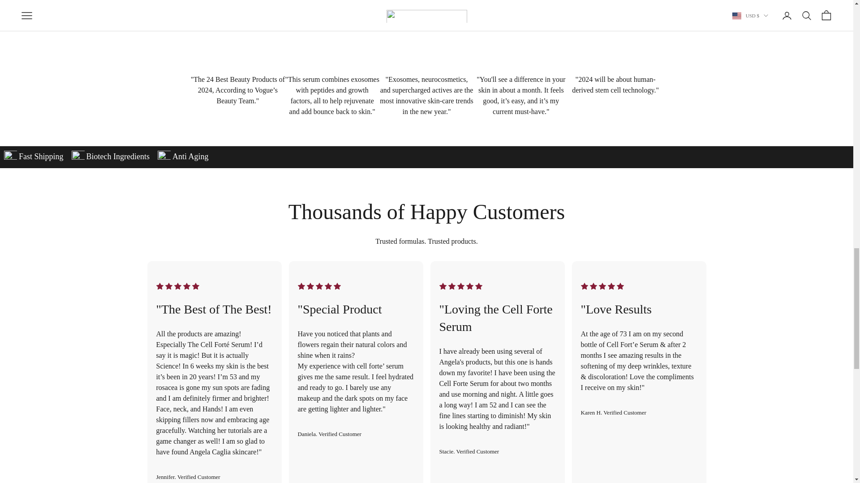 This screenshot has height=483, width=860. Describe the element at coordinates (106, 157) in the screenshot. I see `Biotech Ingredients` at that location.